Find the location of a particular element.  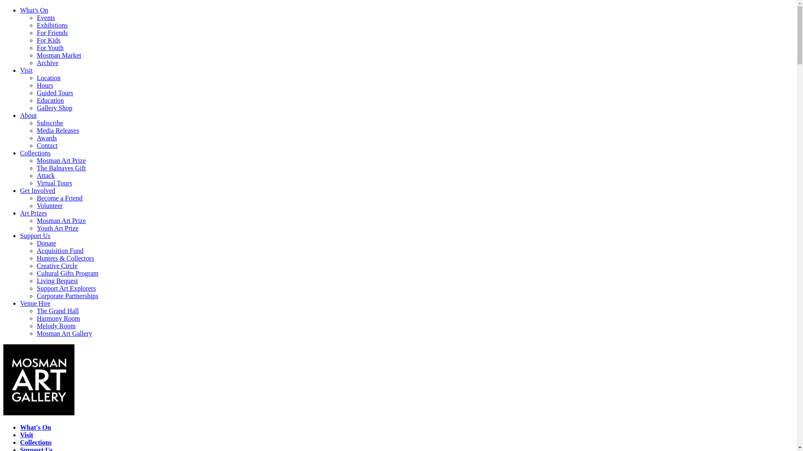

Mosman Art Prize is located at coordinates (61, 160).